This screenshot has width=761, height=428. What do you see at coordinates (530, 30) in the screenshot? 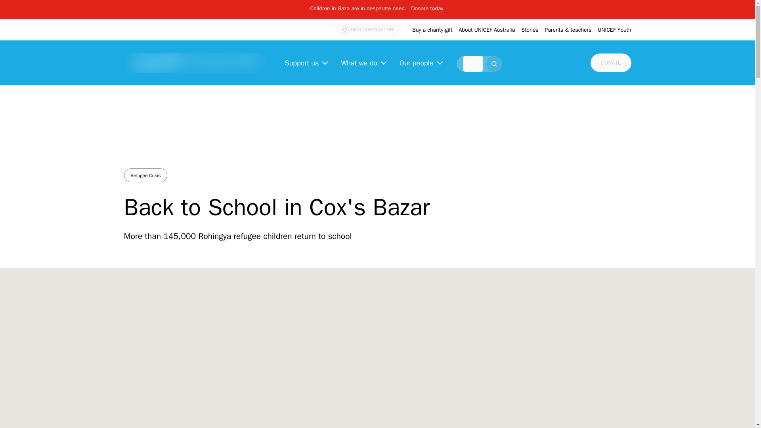
I see `Stories` at bounding box center [530, 30].